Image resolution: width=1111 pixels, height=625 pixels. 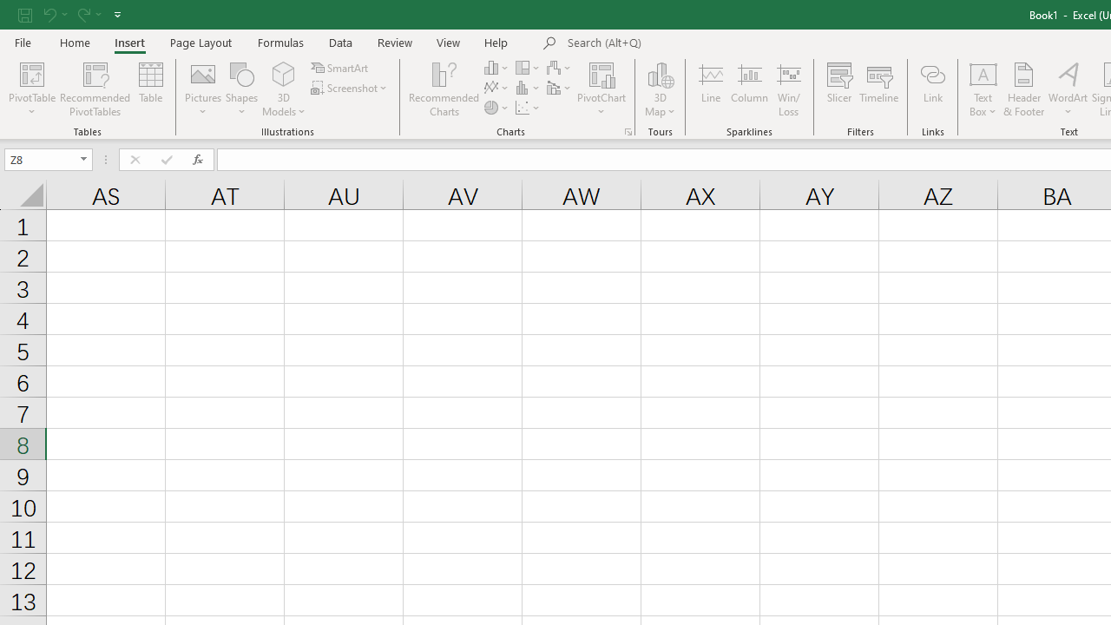 What do you see at coordinates (660, 73) in the screenshot?
I see `3D Map` at bounding box center [660, 73].